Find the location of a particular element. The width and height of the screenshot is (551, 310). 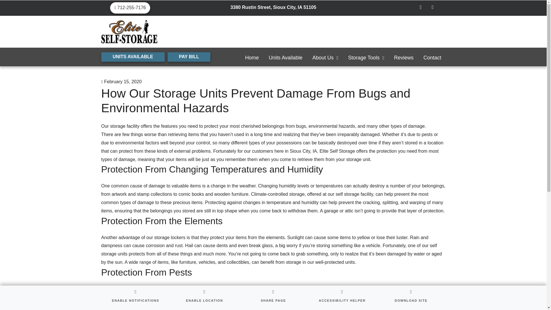

Call Us is located at coordinates (130, 7).